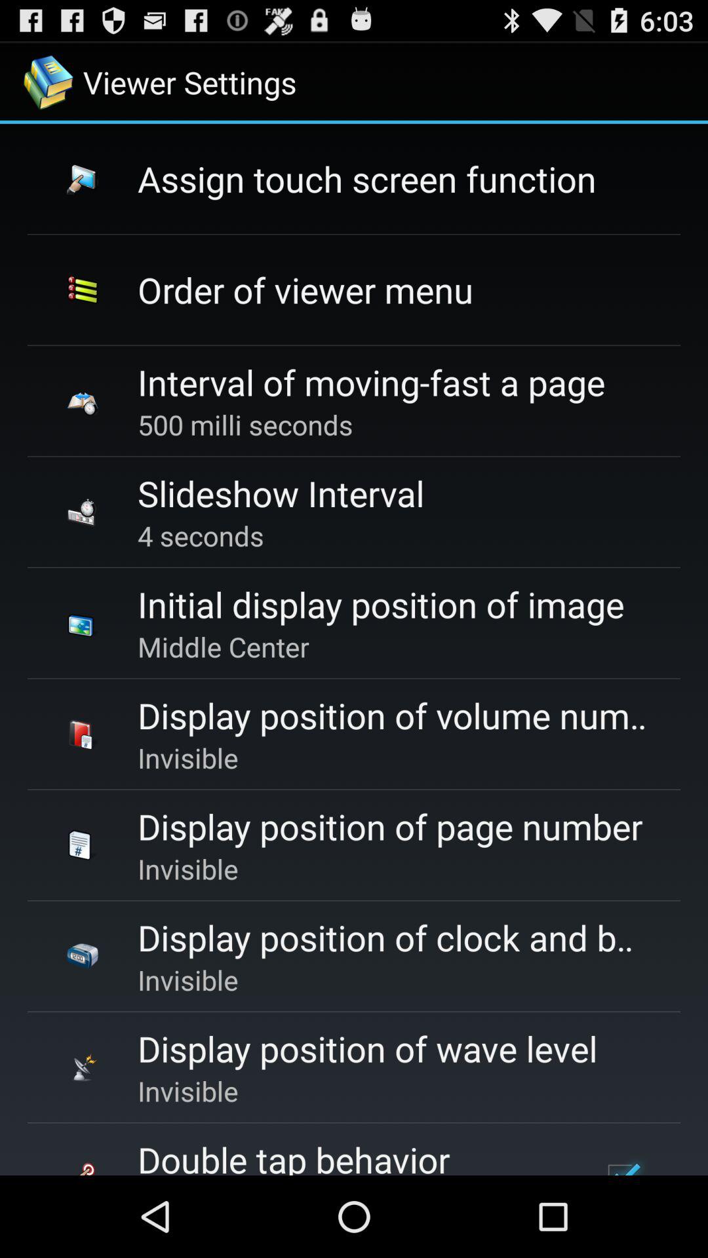 This screenshot has height=1258, width=708. I want to click on launch the icon above 500 milli seconds app, so click(371, 381).